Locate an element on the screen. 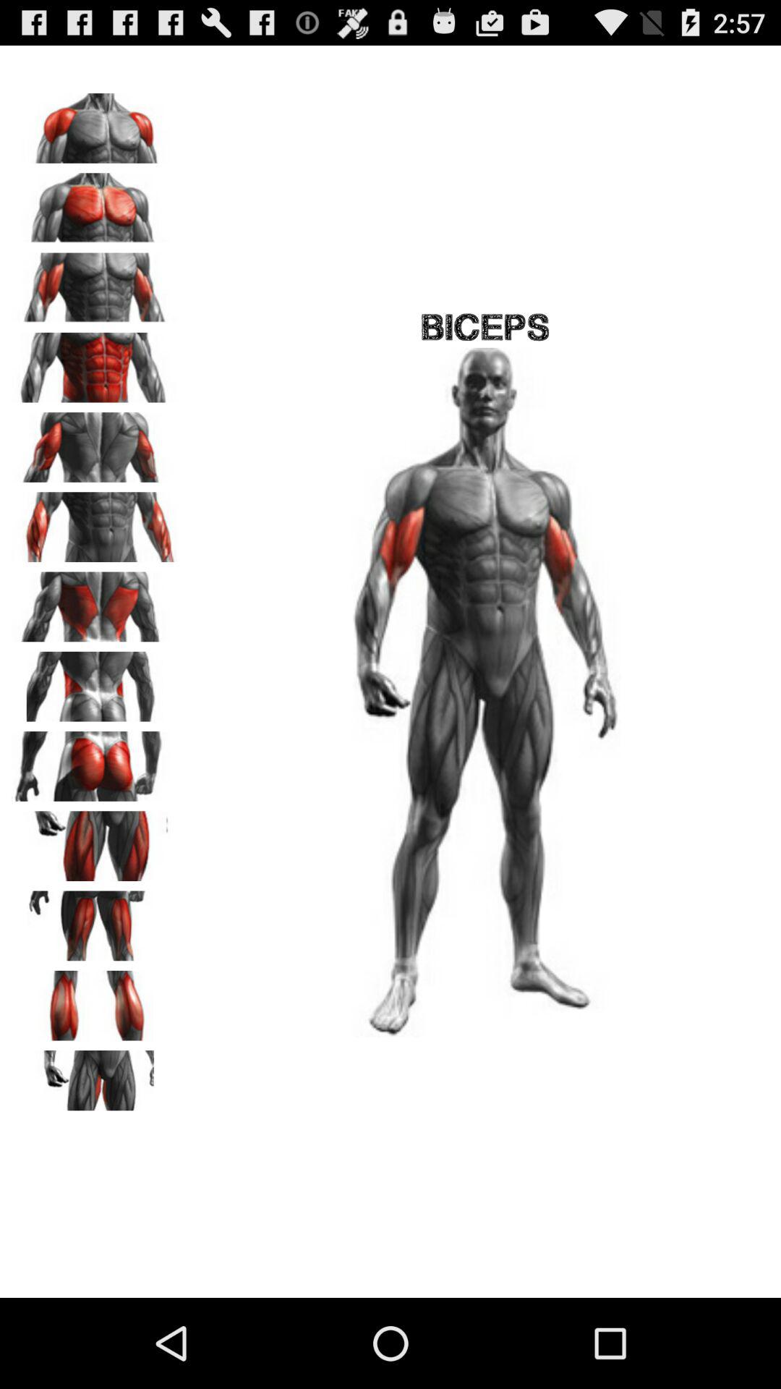 This screenshot has height=1389, width=781. choose option is located at coordinates (95, 362).